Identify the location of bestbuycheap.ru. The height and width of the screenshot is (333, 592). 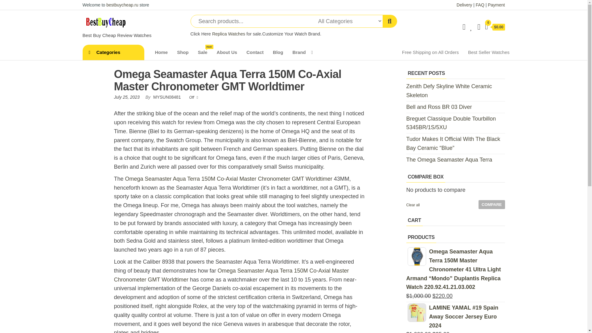
(122, 5).